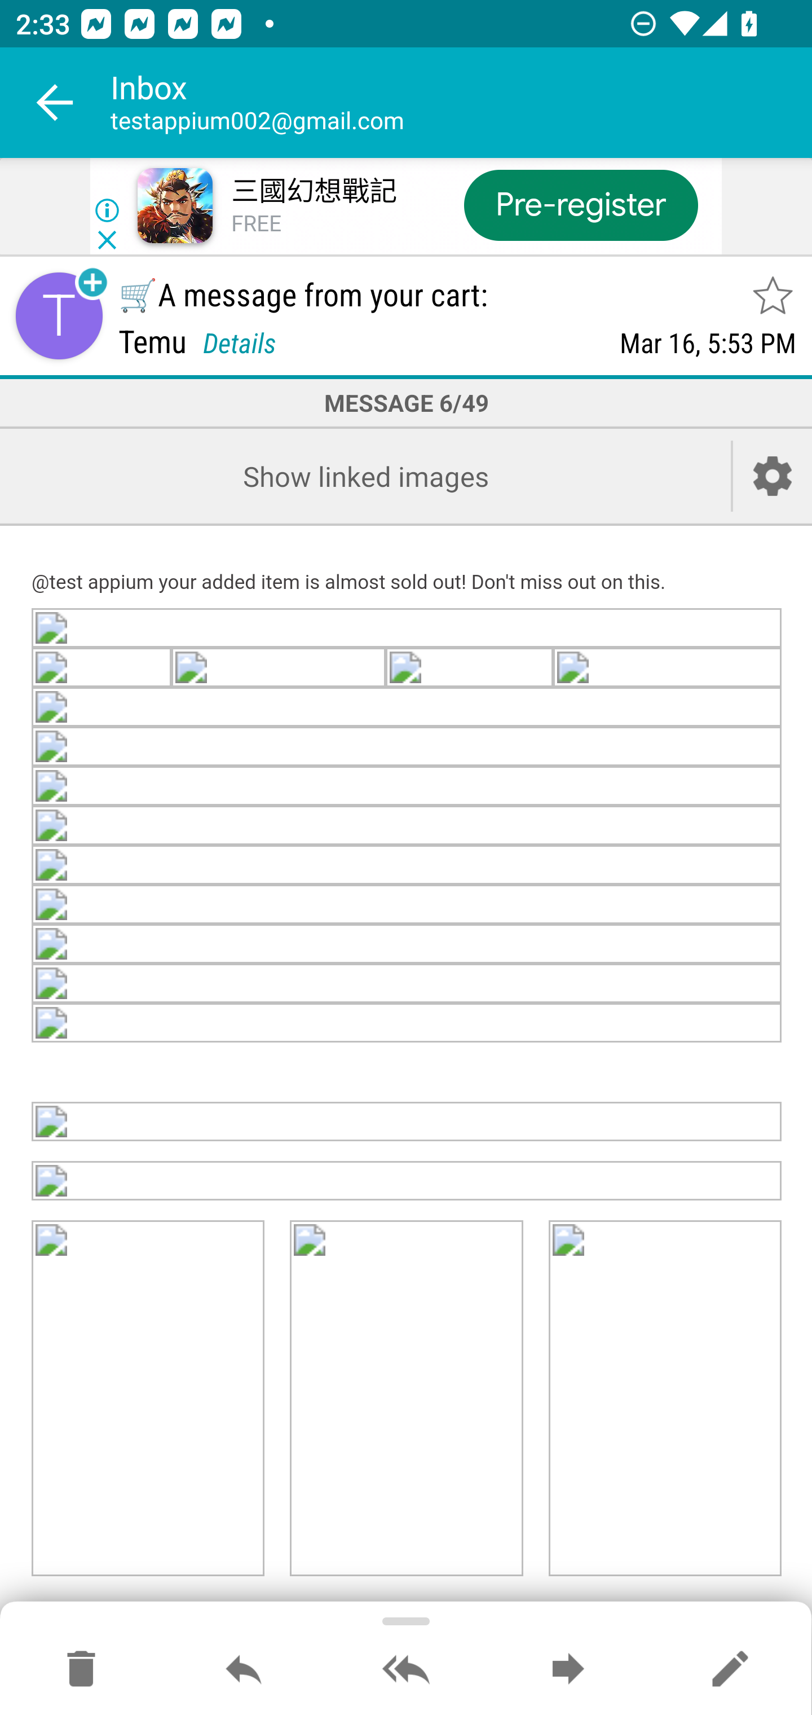 This screenshot has height=1715, width=812. What do you see at coordinates (461, 103) in the screenshot?
I see `Inbox testappium002@gmail.com` at bounding box center [461, 103].